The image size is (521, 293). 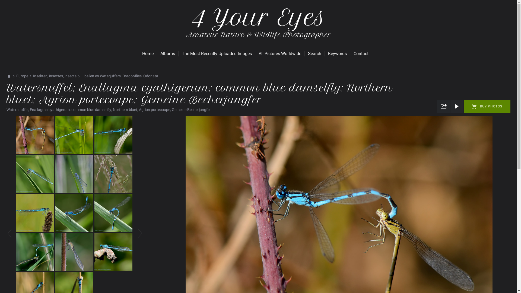 What do you see at coordinates (457, 106) in the screenshot?
I see `Slideshow` at bounding box center [457, 106].